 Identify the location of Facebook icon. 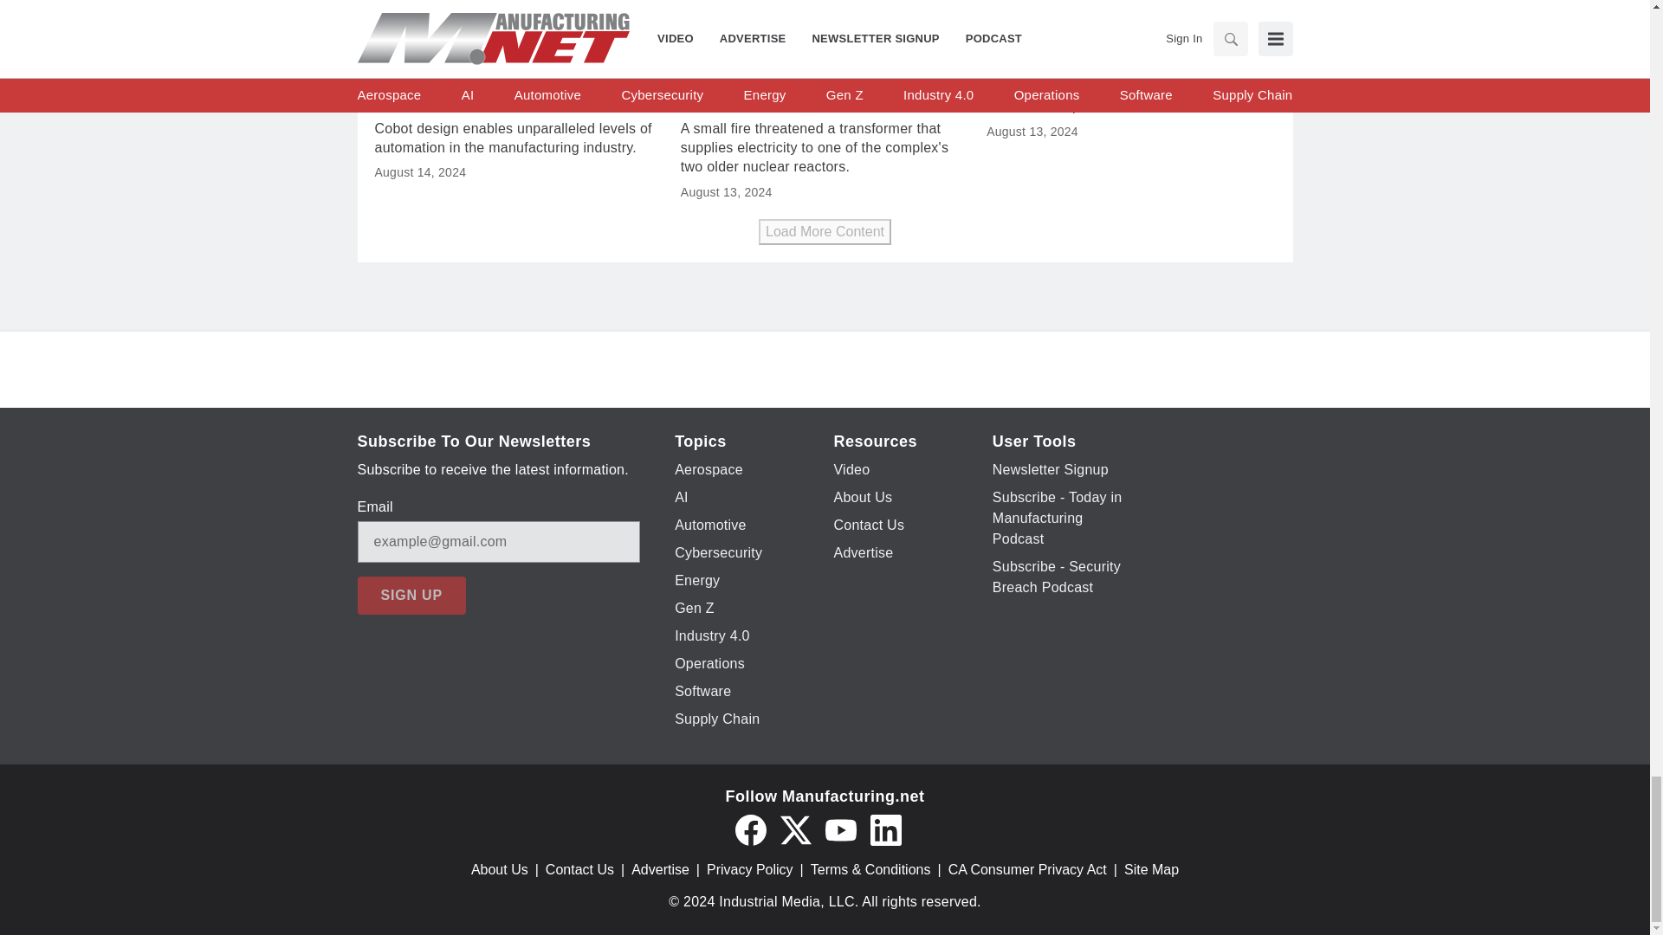
(750, 829).